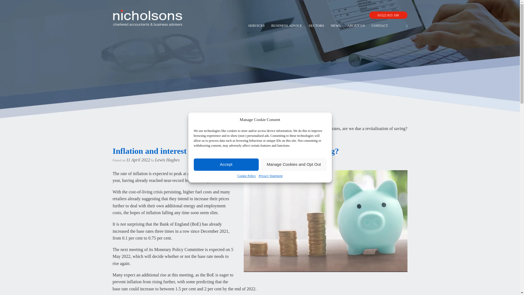 Image resolution: width=524 pixels, height=295 pixels. What do you see at coordinates (226, 128) in the screenshot?
I see `Go to Nicholsons Chartered Accountants.` at bounding box center [226, 128].